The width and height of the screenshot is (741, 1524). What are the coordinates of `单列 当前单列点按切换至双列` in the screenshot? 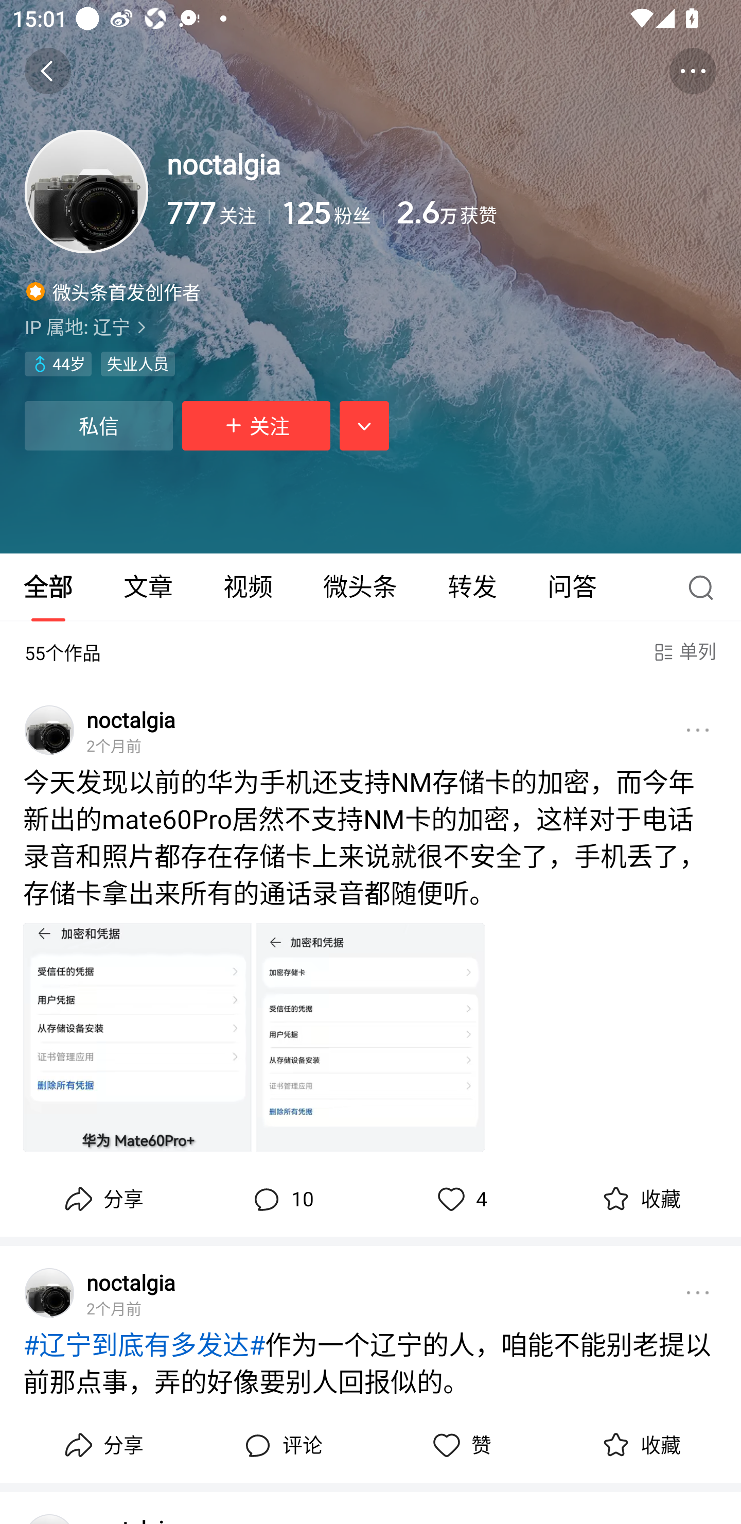 It's located at (683, 652).